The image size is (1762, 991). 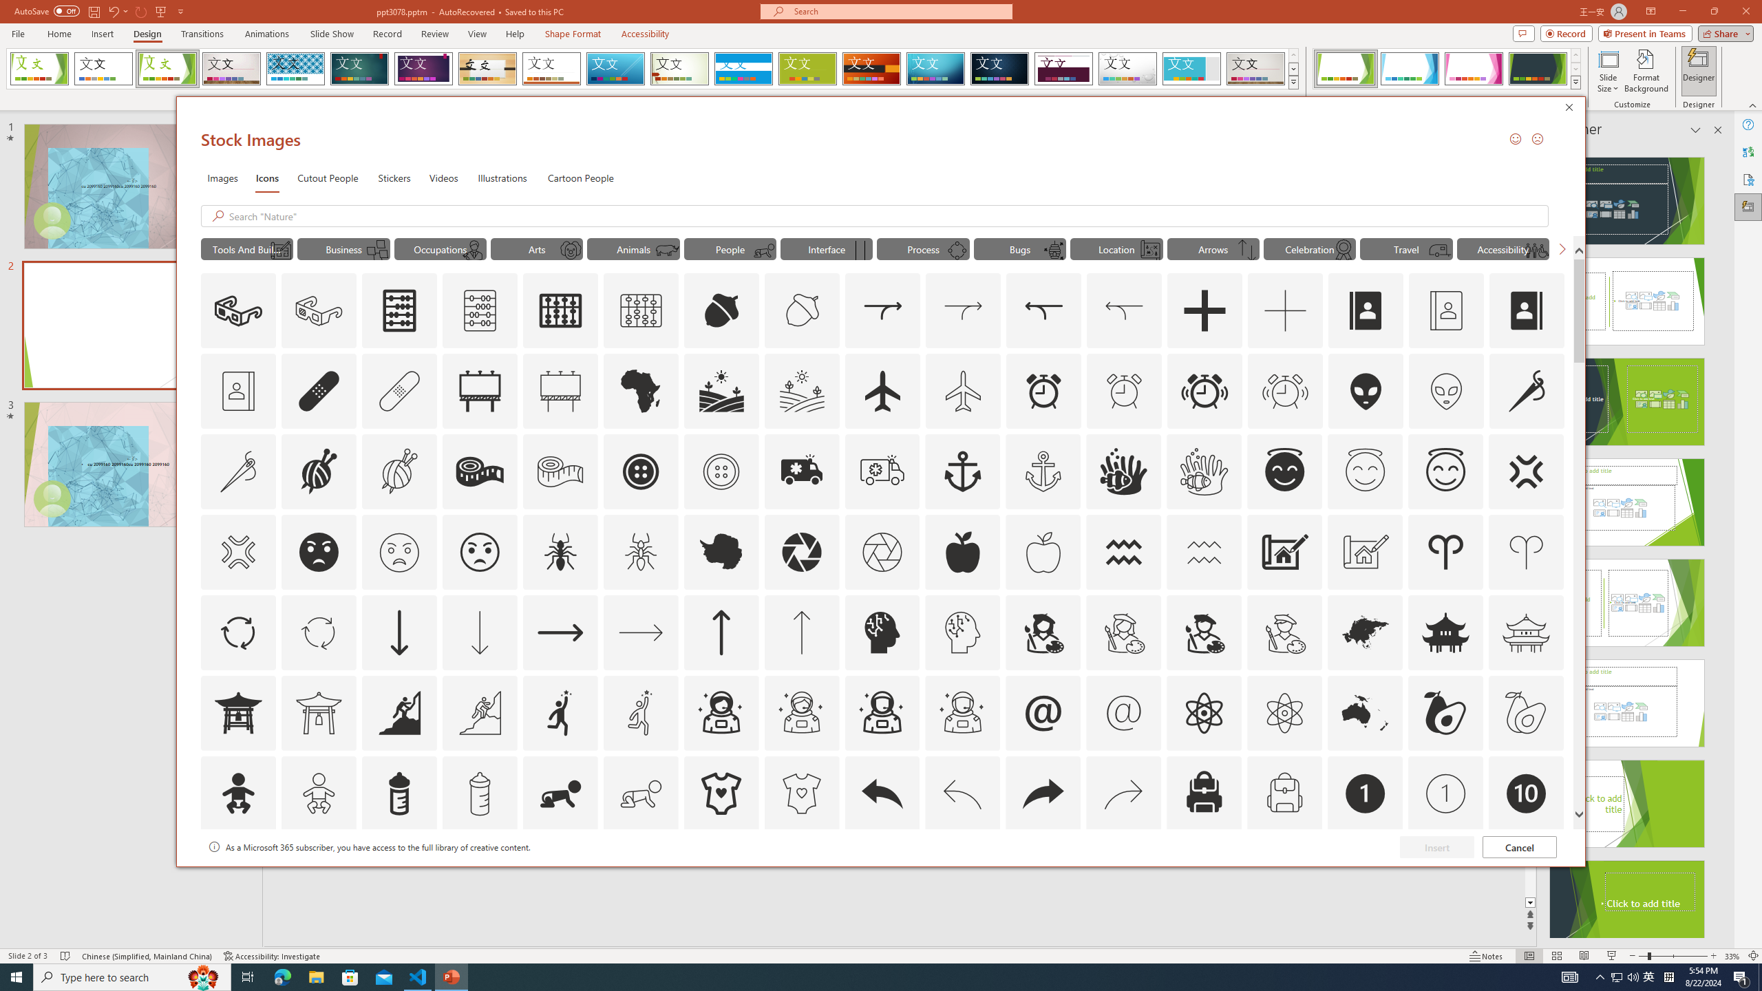 I want to click on Damask, so click(x=999, y=69).